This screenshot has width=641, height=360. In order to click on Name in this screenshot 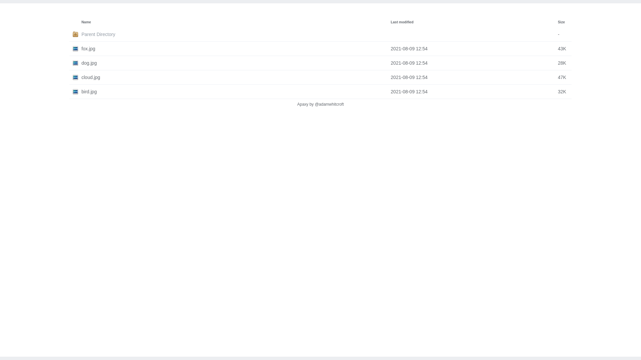, I will do `click(86, 22)`.